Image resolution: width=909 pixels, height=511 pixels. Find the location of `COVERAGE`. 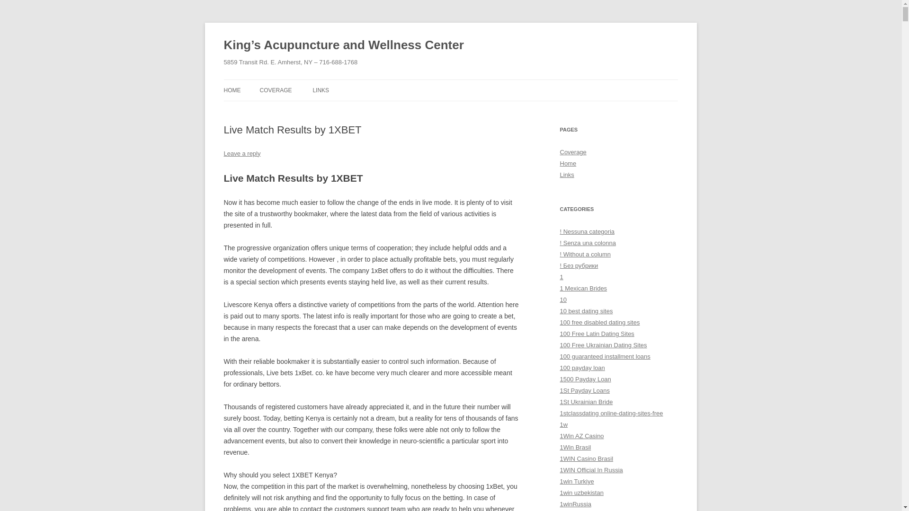

COVERAGE is located at coordinates (276, 90).